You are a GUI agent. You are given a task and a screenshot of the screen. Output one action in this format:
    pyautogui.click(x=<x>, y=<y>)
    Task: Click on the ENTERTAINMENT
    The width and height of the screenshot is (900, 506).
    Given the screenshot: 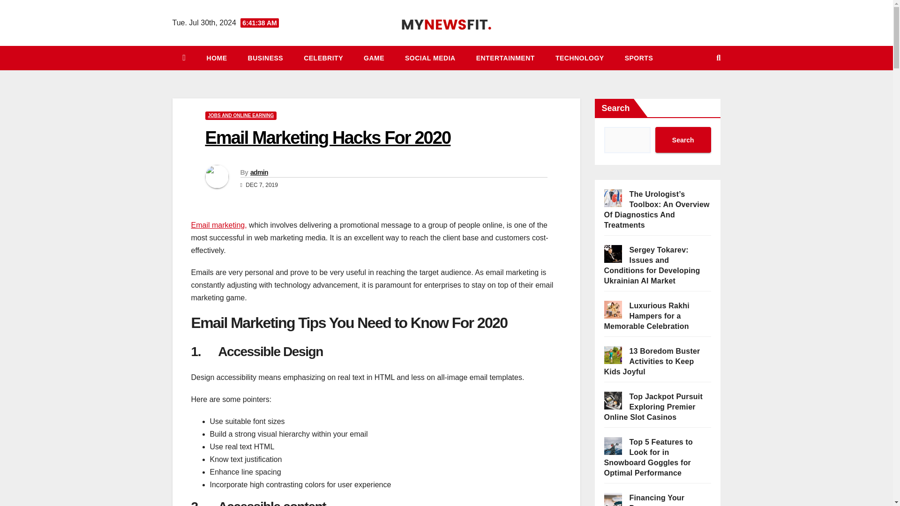 What is the action you would take?
    pyautogui.click(x=505, y=58)
    